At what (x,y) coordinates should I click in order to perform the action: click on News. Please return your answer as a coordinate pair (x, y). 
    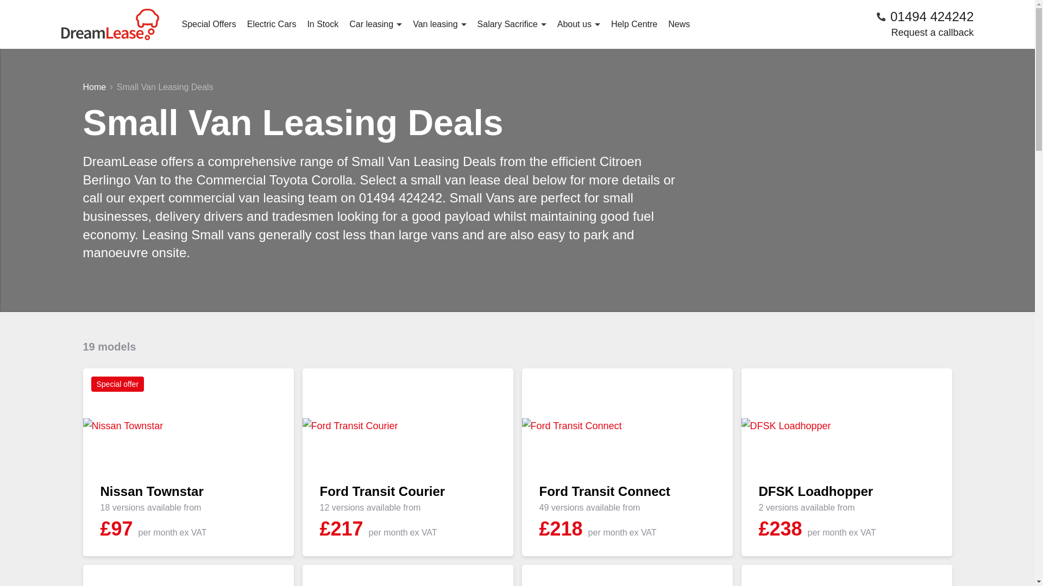
    Looking at the image, I should click on (679, 24).